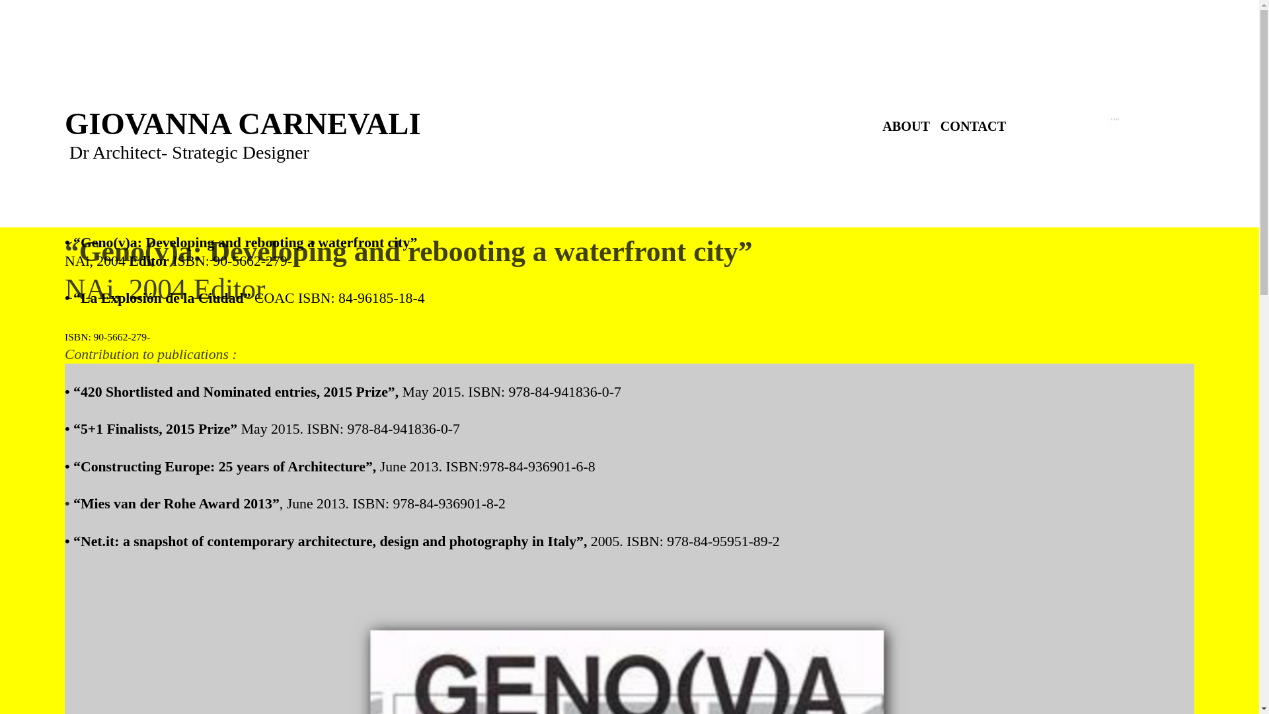 The image size is (1269, 714). I want to click on GIOVANNA CARNEVALI, so click(243, 123).